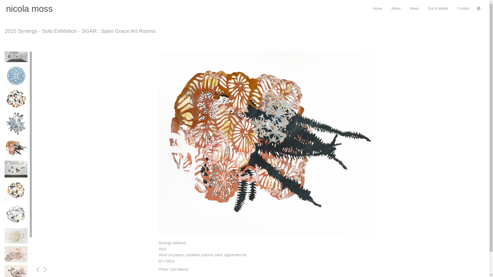 Image resolution: width=493 pixels, height=277 pixels. What do you see at coordinates (463, 9) in the screenshot?
I see `Contact` at bounding box center [463, 9].